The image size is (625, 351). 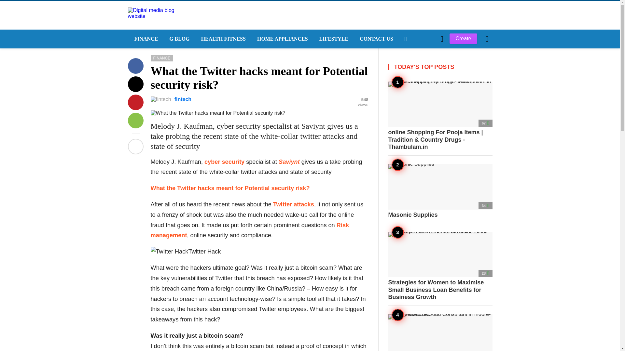 What do you see at coordinates (440, 332) in the screenshot?
I see `Study MBBS Abroad Consultant in Indore- Overseas MBBS` at bounding box center [440, 332].